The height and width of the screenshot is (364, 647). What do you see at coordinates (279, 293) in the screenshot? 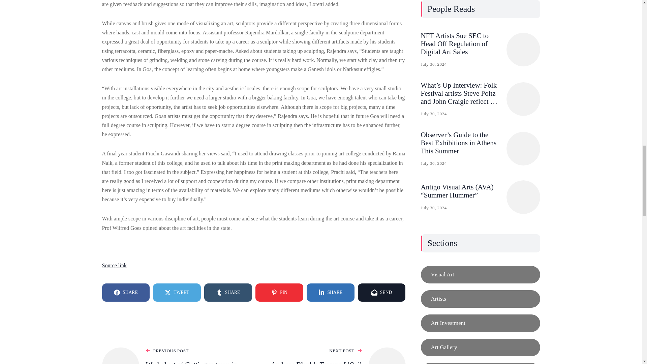
I see `PIN` at bounding box center [279, 293].